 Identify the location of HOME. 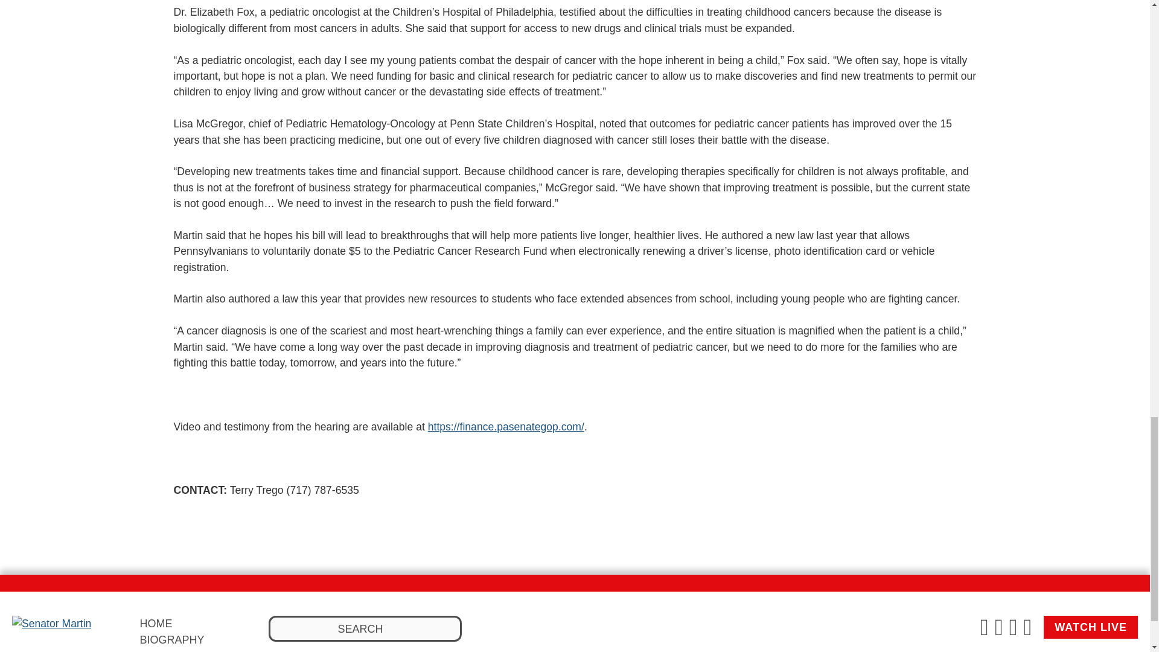
(155, 623).